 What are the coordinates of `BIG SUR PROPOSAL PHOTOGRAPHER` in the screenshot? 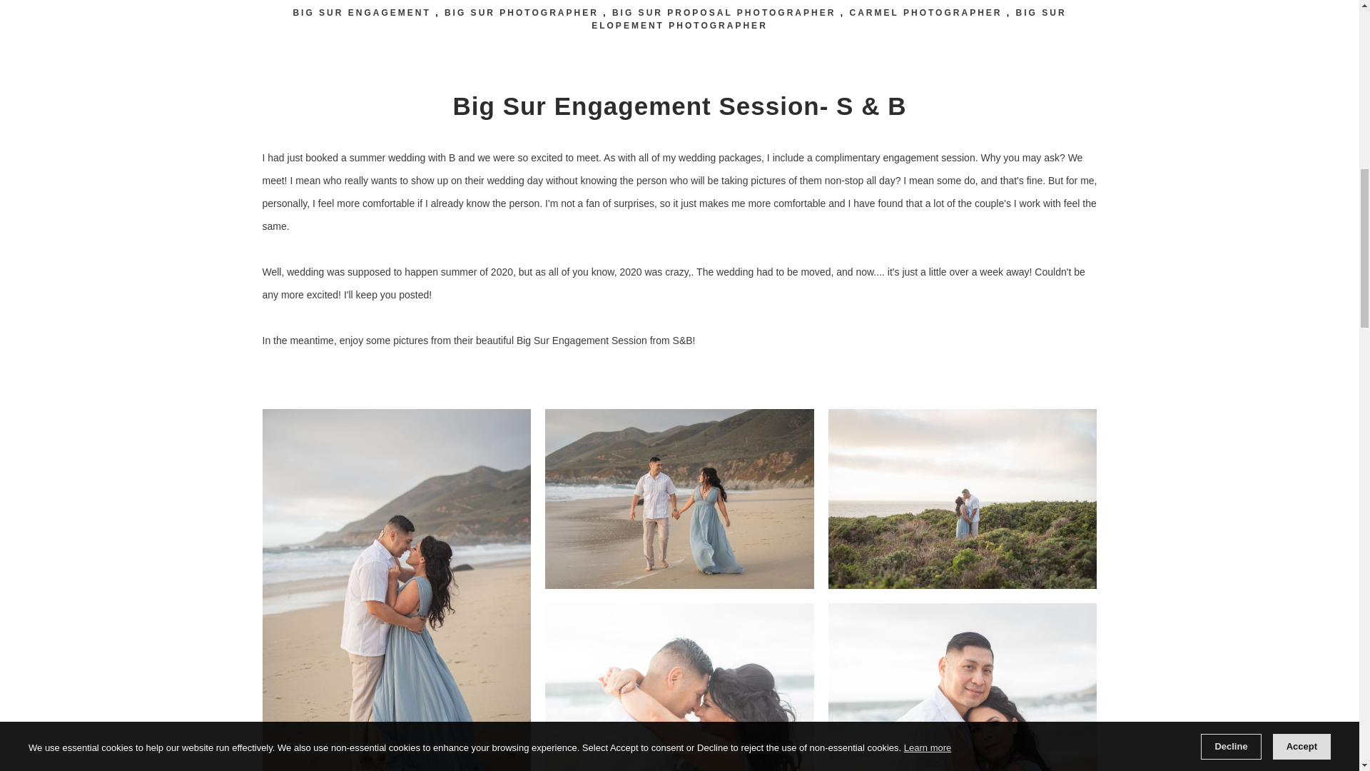 It's located at (724, 12).